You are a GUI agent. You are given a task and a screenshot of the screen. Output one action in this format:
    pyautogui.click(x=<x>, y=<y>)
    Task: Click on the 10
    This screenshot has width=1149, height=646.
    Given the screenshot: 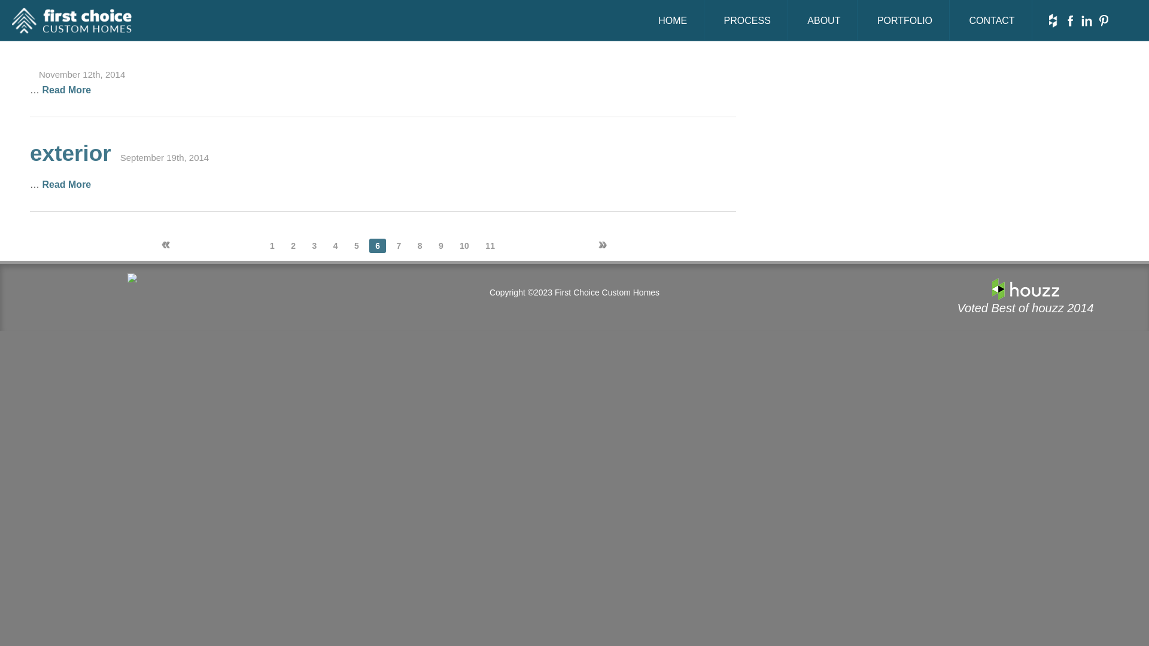 What is the action you would take?
    pyautogui.click(x=464, y=246)
    